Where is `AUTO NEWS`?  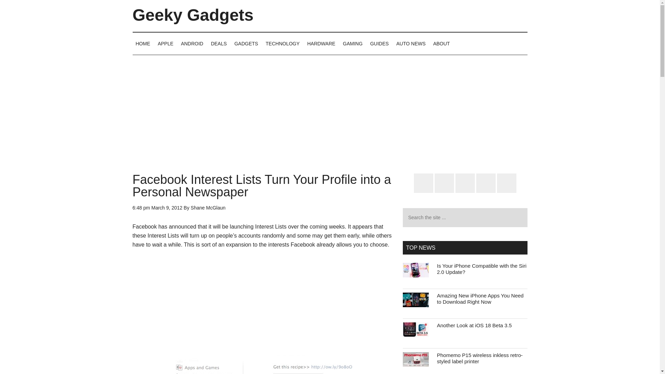 AUTO NEWS is located at coordinates (411, 43).